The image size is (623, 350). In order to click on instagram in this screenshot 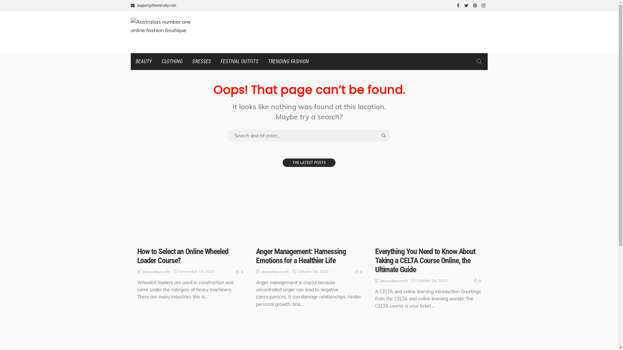, I will do `click(483, 6)`.